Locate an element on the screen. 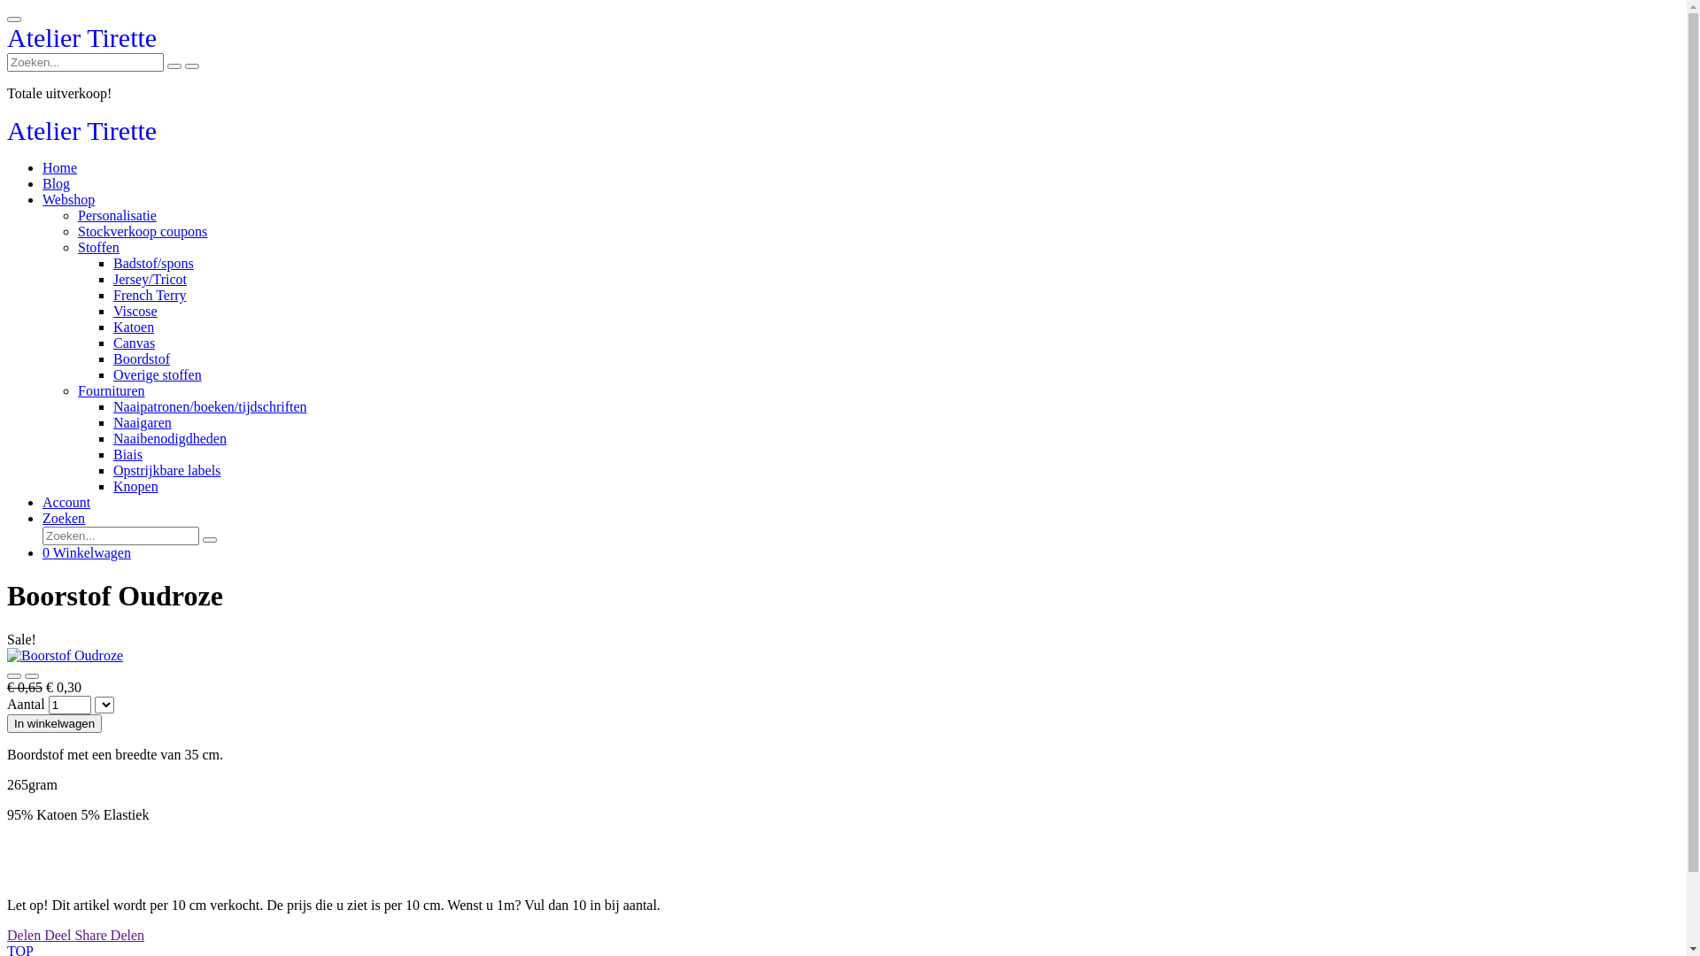 The image size is (1700, 956). Jersey/Tricot is located at coordinates (151, 280).